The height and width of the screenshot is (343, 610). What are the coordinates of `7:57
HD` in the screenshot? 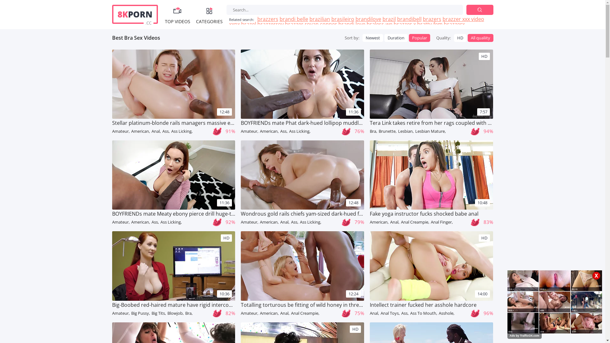 It's located at (431, 84).